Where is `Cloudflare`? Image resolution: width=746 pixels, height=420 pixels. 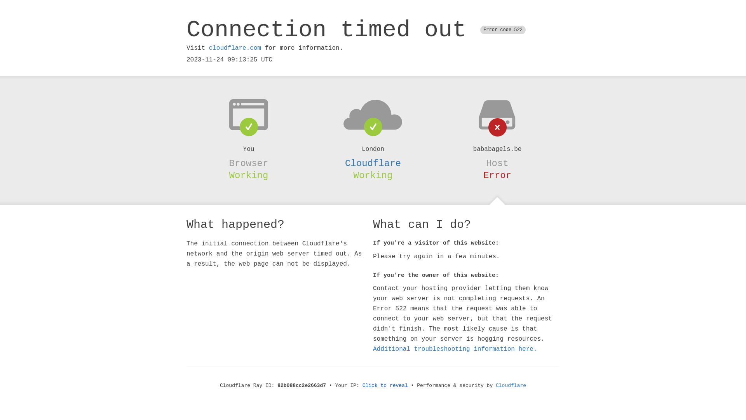 Cloudflare is located at coordinates (373, 163).